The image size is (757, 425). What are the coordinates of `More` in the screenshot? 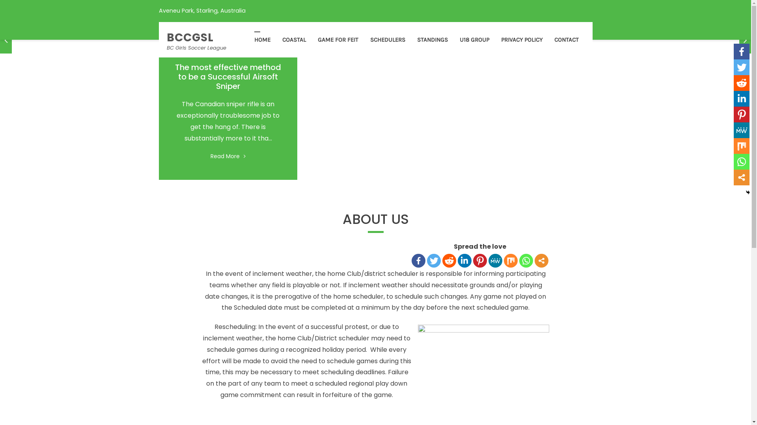 It's located at (742, 177).